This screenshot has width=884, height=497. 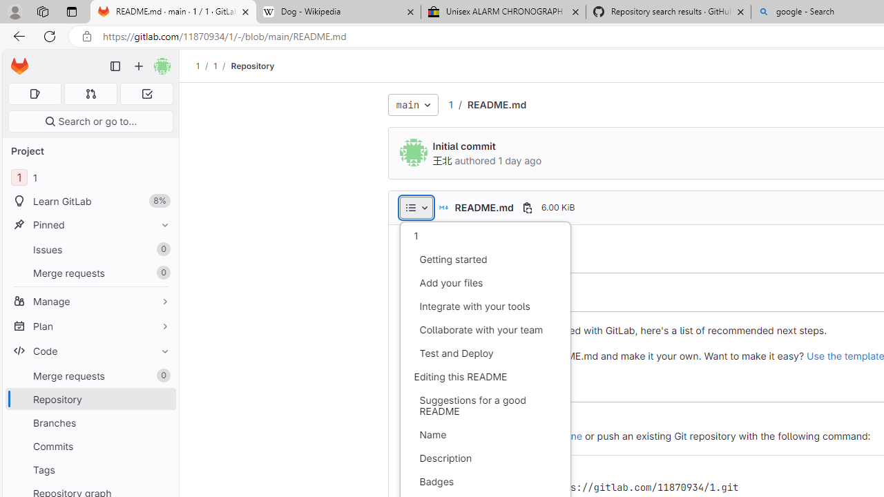 I want to click on README.md, so click(x=496, y=104).